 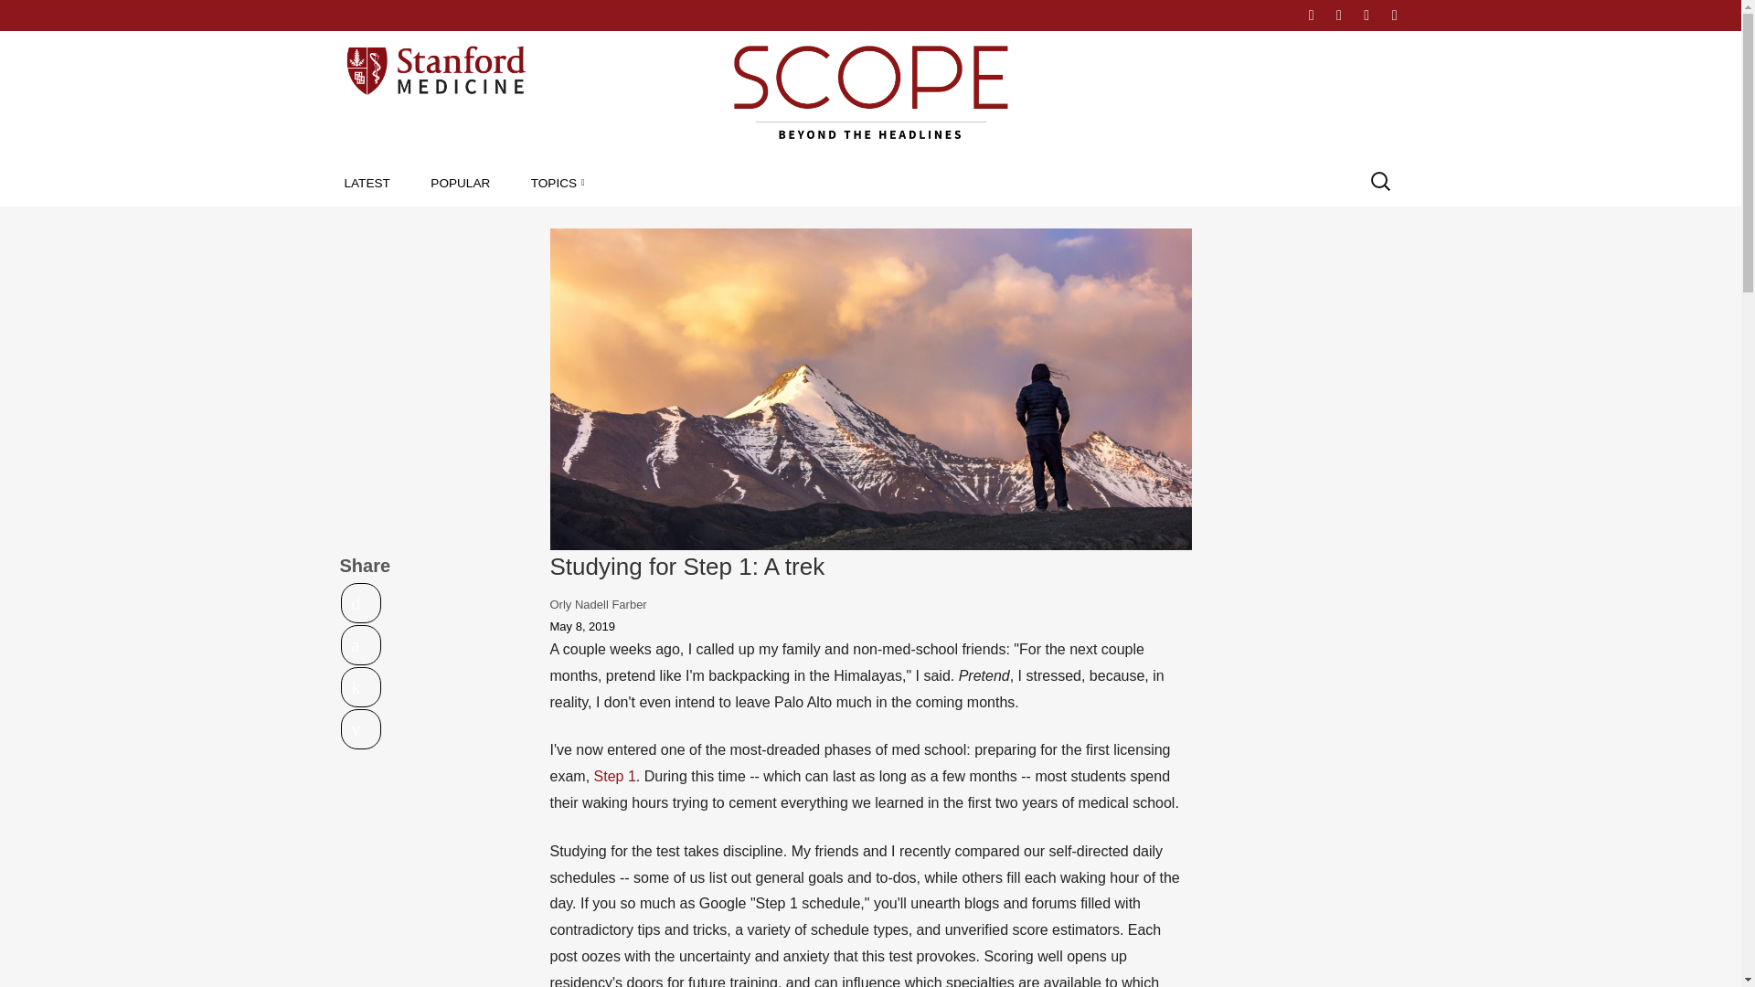 I want to click on Orly Nadell Farber, so click(x=599, y=604).